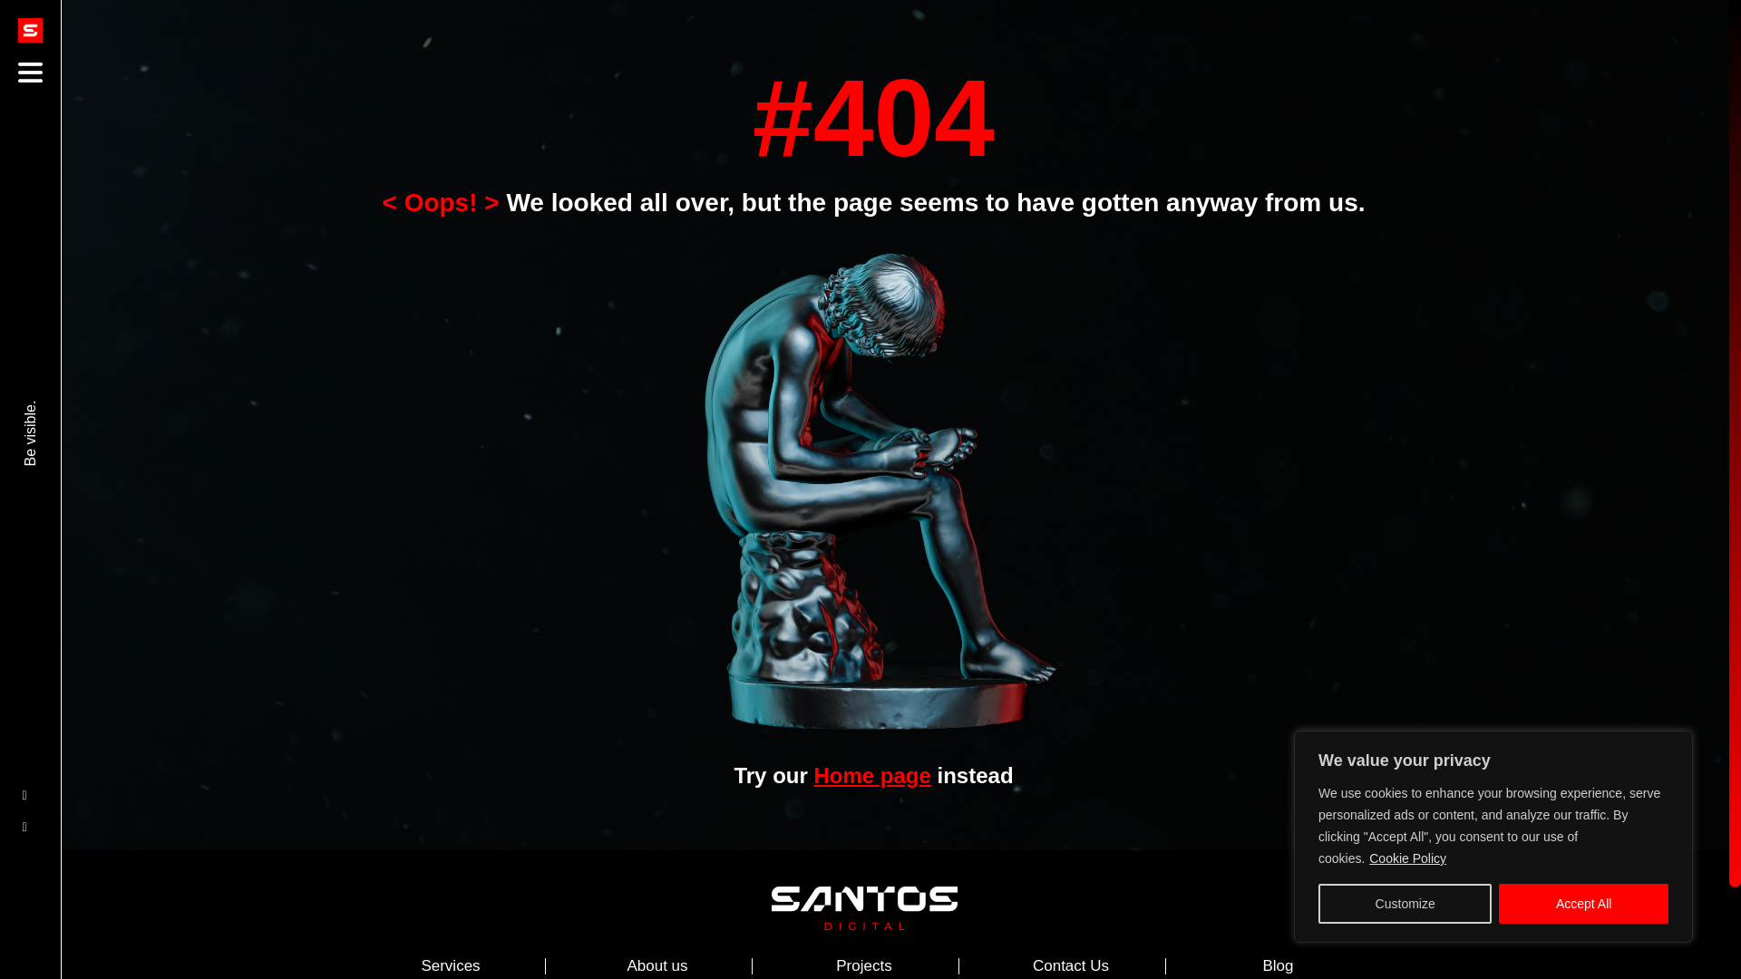 This screenshot has height=979, width=1741. Describe the element at coordinates (1407, 858) in the screenshot. I see `Cookie Policy` at that location.